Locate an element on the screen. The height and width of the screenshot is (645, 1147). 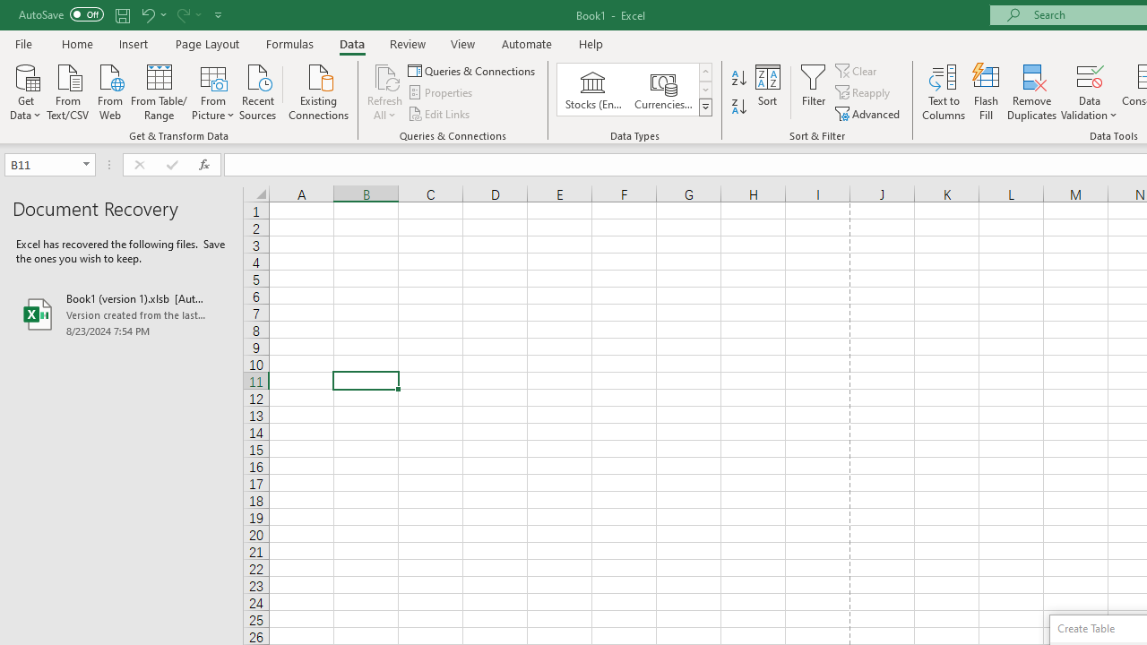
Name Box is located at coordinates (50, 165).